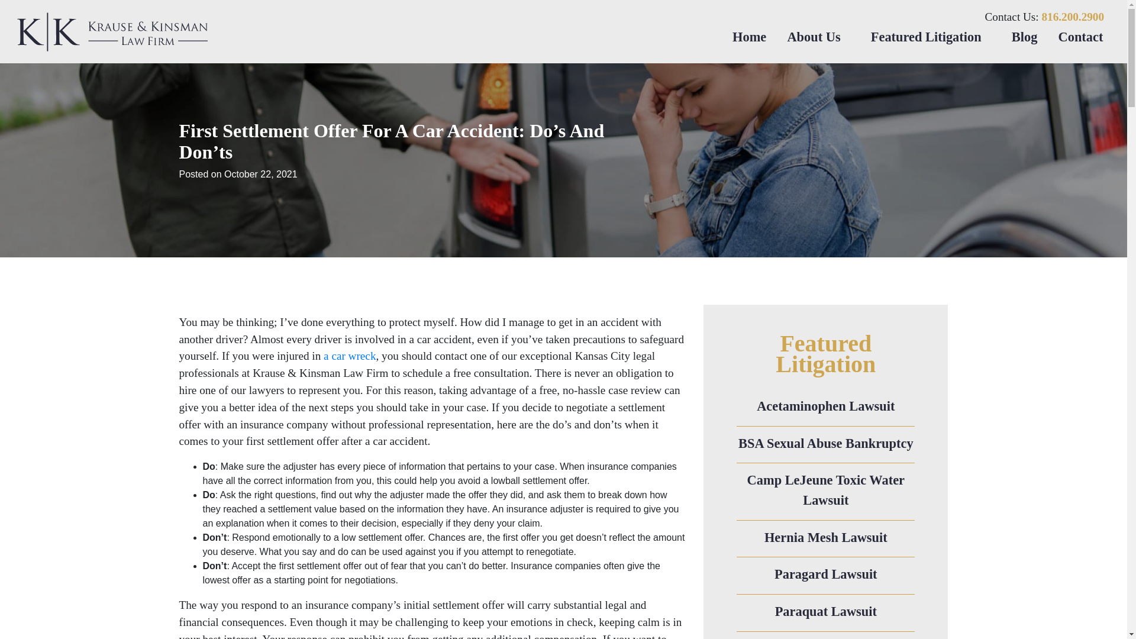 This screenshot has width=1136, height=639. Describe the element at coordinates (1024, 37) in the screenshot. I see `Blog` at that location.